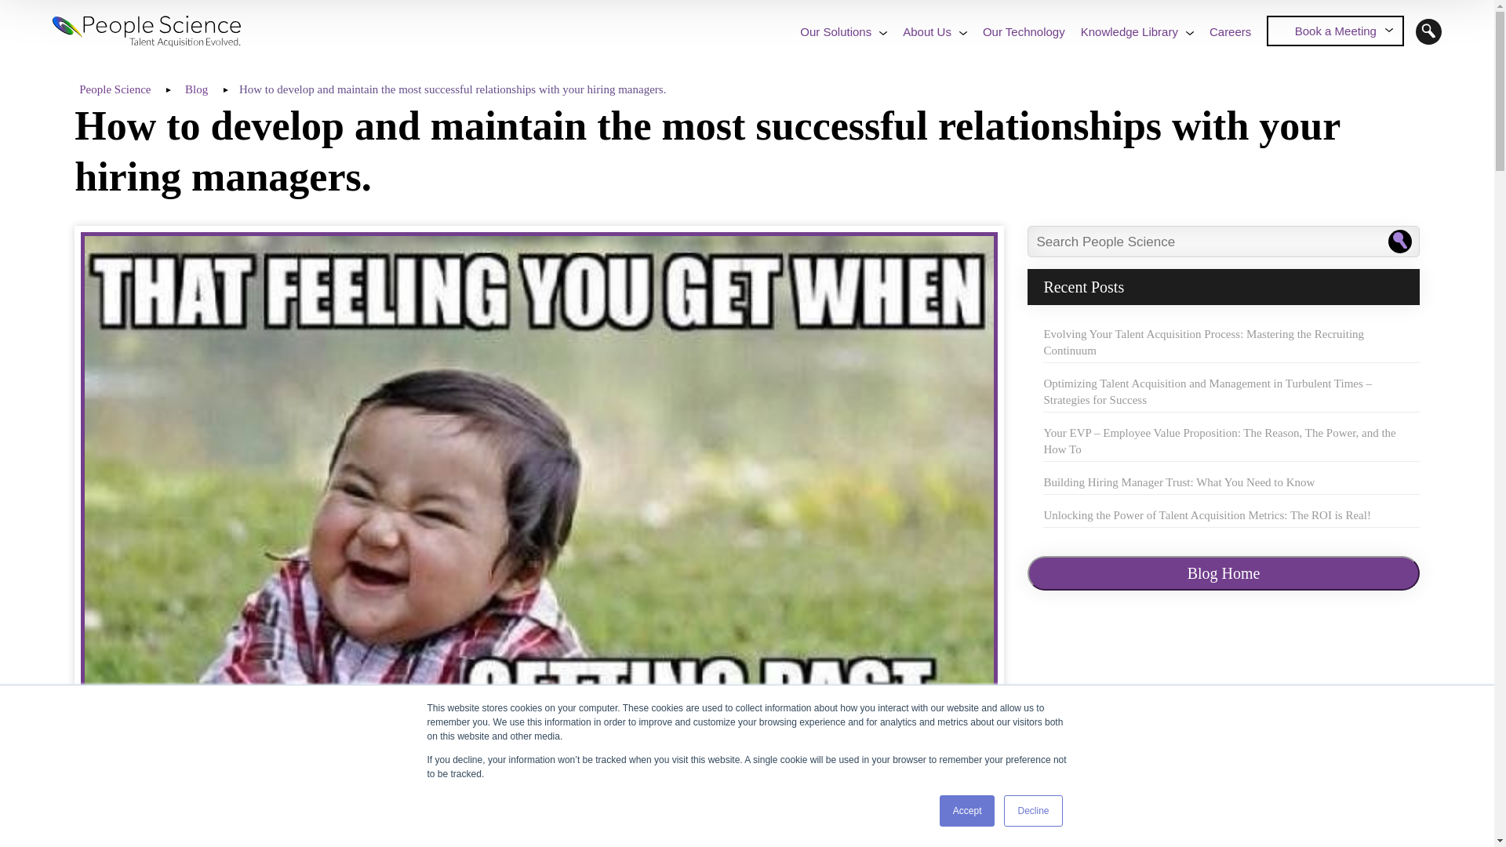 The height and width of the screenshot is (847, 1506). What do you see at coordinates (1032, 811) in the screenshot?
I see `Decline` at bounding box center [1032, 811].